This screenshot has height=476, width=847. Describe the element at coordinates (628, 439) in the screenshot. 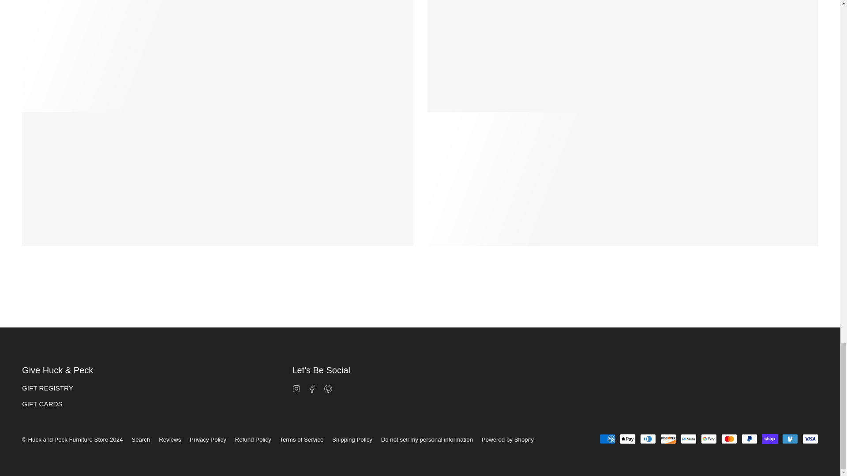

I see `Apple Pay` at that location.